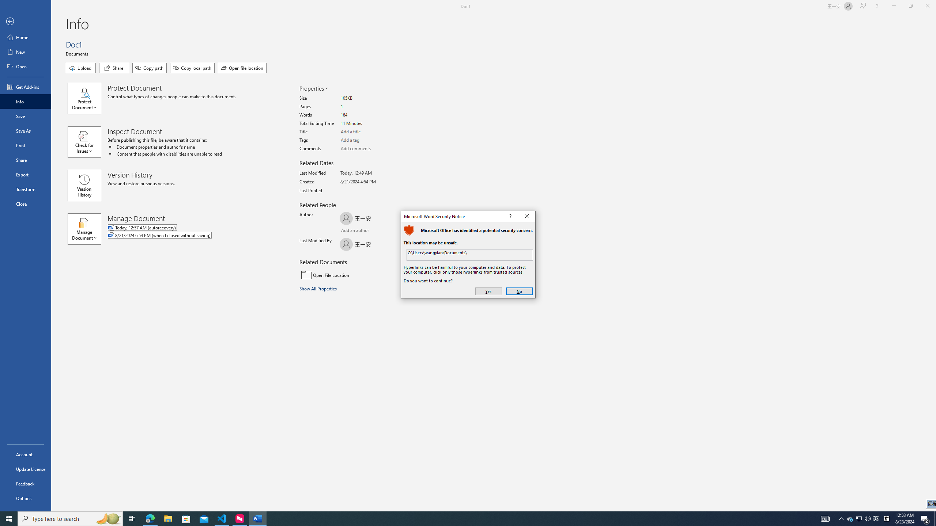  I want to click on Verify Names, so click(360, 231).